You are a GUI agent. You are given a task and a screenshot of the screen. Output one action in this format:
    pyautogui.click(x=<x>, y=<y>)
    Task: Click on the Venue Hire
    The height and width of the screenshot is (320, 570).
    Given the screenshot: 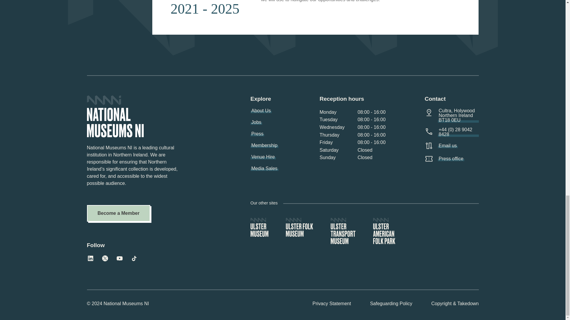 What is the action you would take?
    pyautogui.click(x=263, y=157)
    